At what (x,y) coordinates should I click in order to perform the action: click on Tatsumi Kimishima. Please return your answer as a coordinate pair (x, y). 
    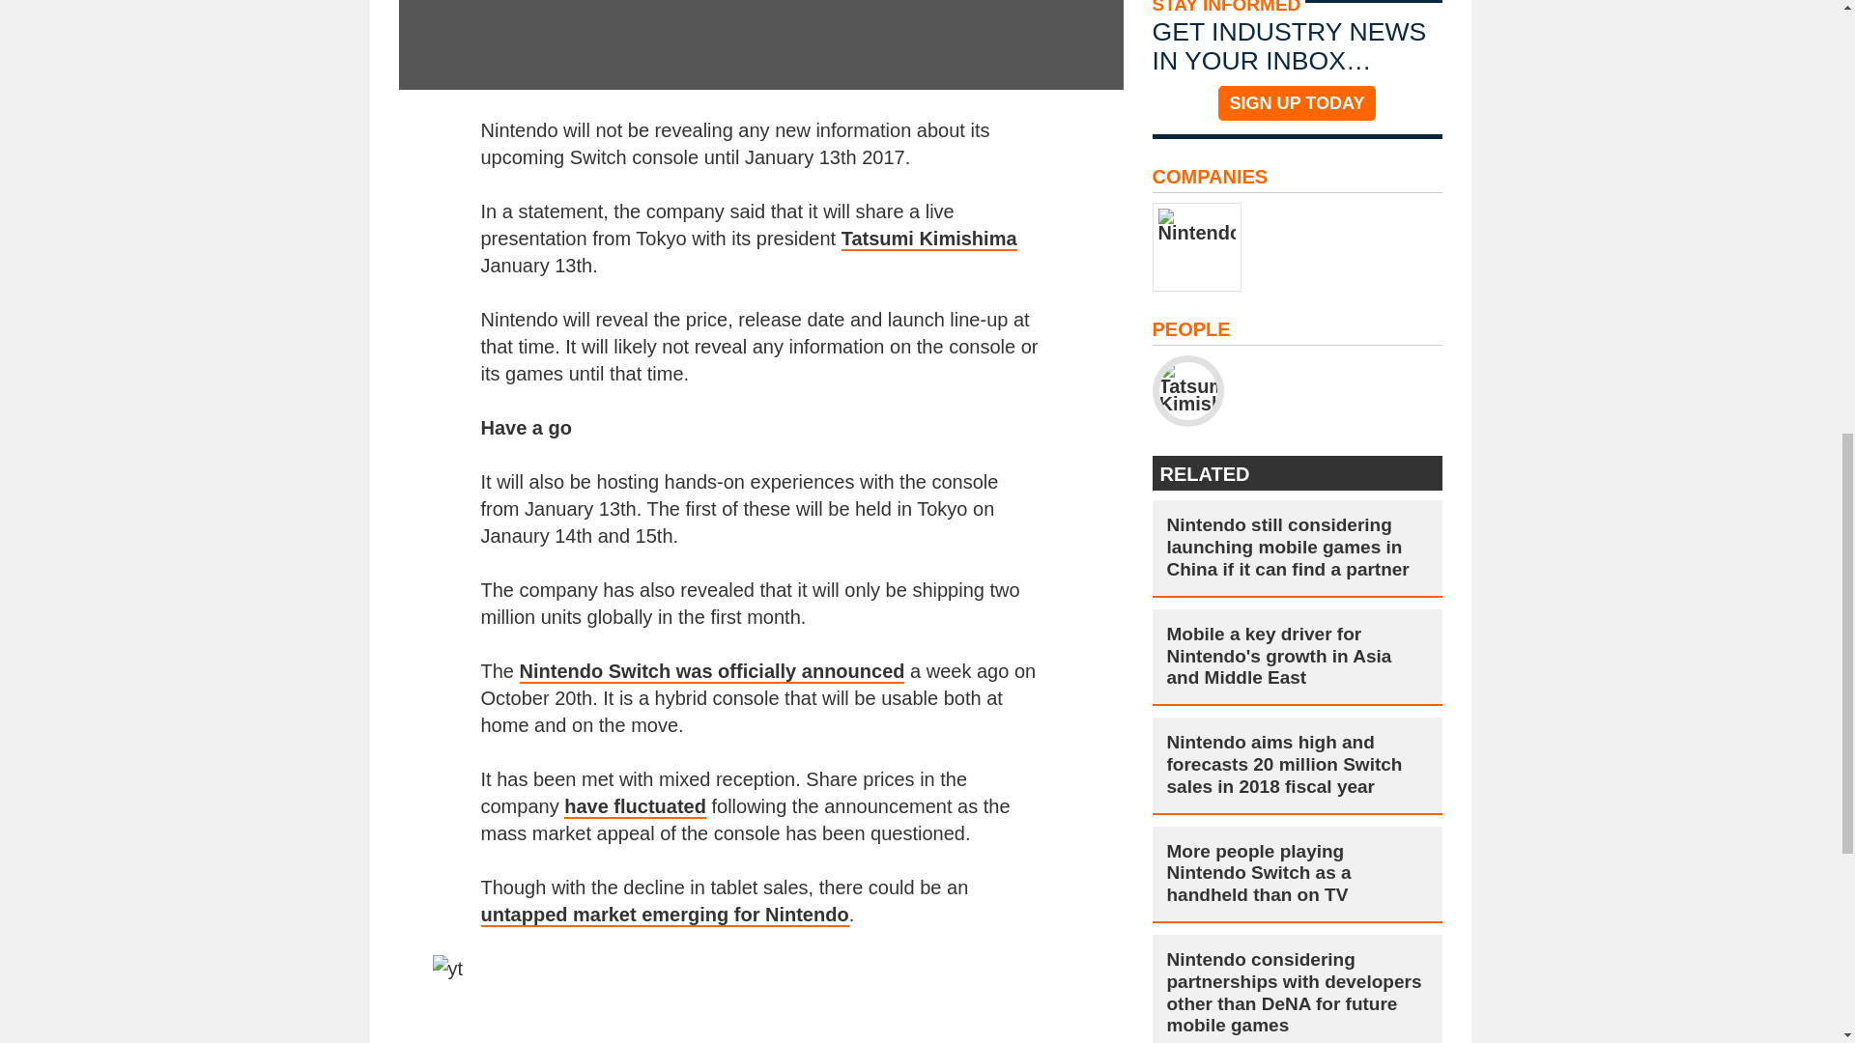
    Looking at the image, I should click on (929, 240).